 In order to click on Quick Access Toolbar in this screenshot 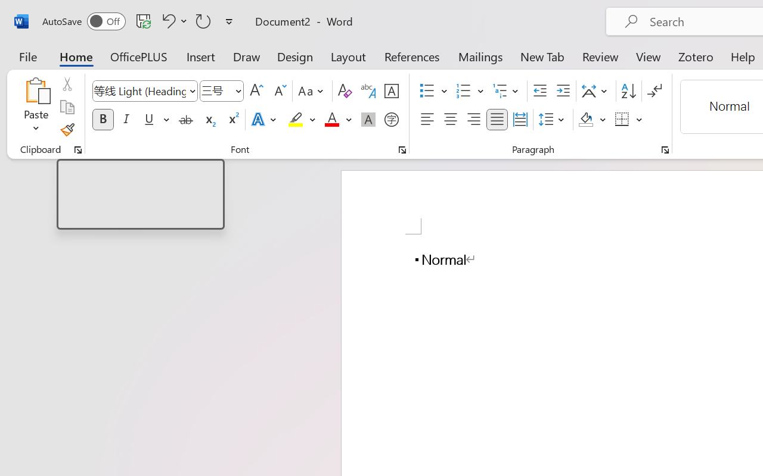, I will do `click(139, 21)`.